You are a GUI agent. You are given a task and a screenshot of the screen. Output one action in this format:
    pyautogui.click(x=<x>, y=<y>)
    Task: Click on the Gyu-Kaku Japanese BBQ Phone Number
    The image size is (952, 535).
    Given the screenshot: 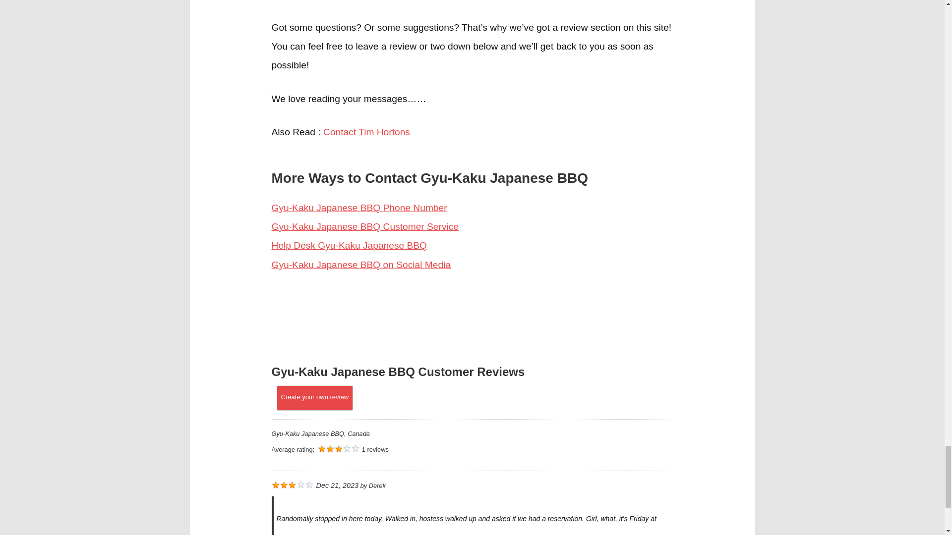 What is the action you would take?
    pyautogui.click(x=359, y=208)
    